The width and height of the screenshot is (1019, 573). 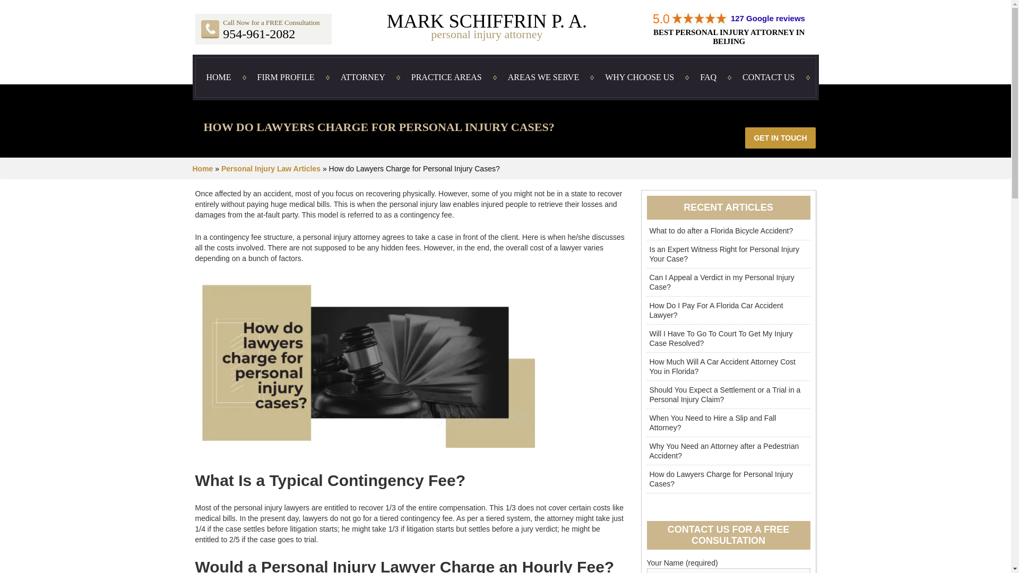 I want to click on GET IN TOUCH, so click(x=780, y=137).